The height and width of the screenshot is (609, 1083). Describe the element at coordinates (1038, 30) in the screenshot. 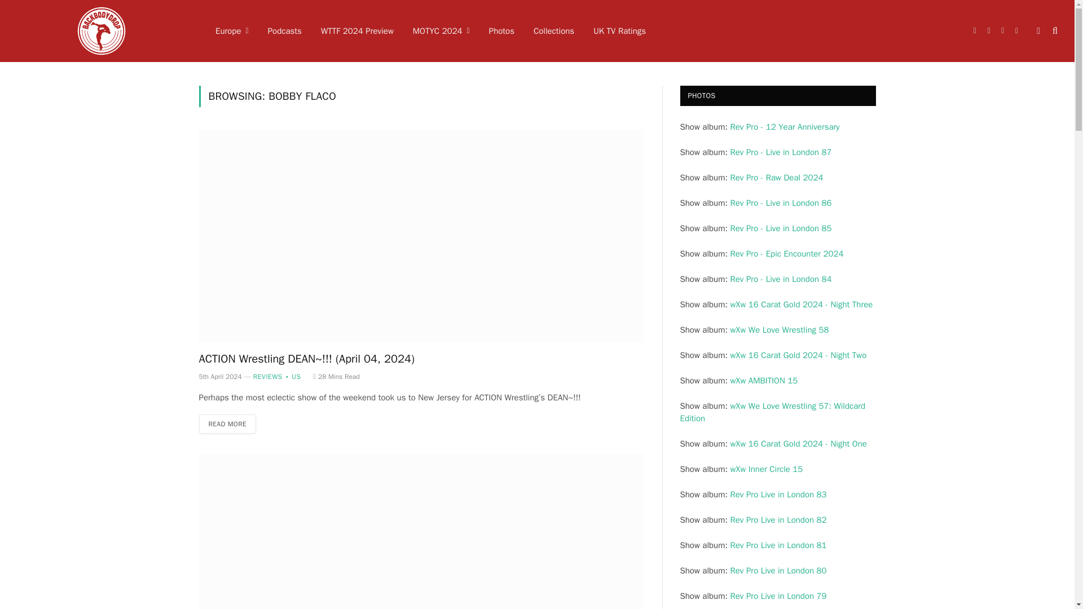

I see `Switch to Dark Design - easier on eyes.` at that location.